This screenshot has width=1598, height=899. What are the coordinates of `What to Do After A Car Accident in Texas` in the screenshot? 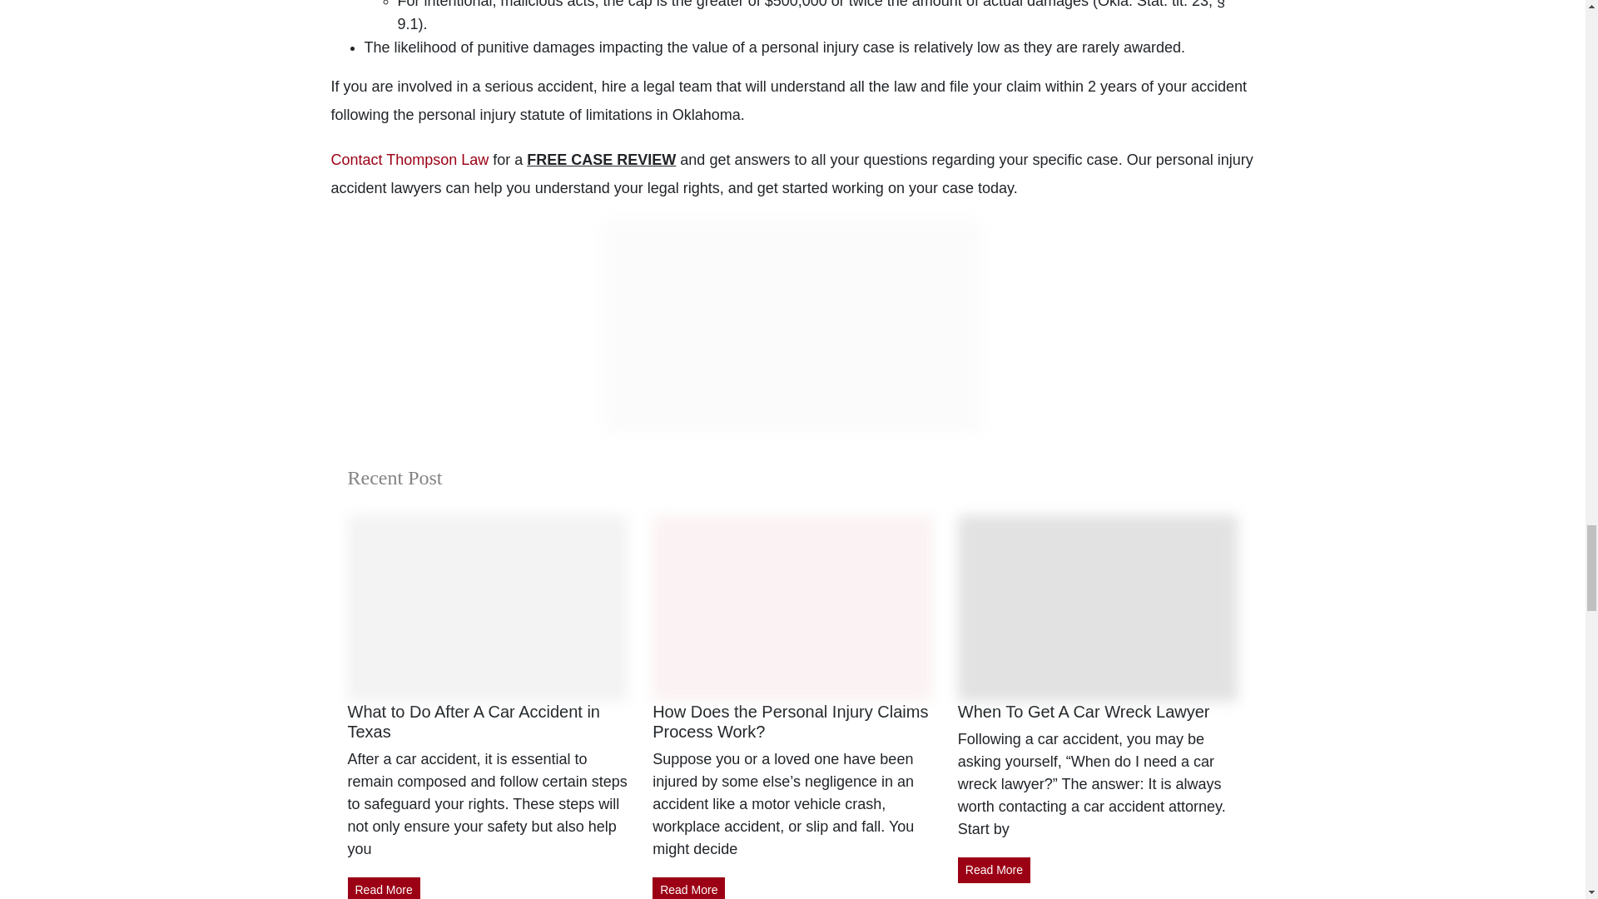 It's located at (474, 721).